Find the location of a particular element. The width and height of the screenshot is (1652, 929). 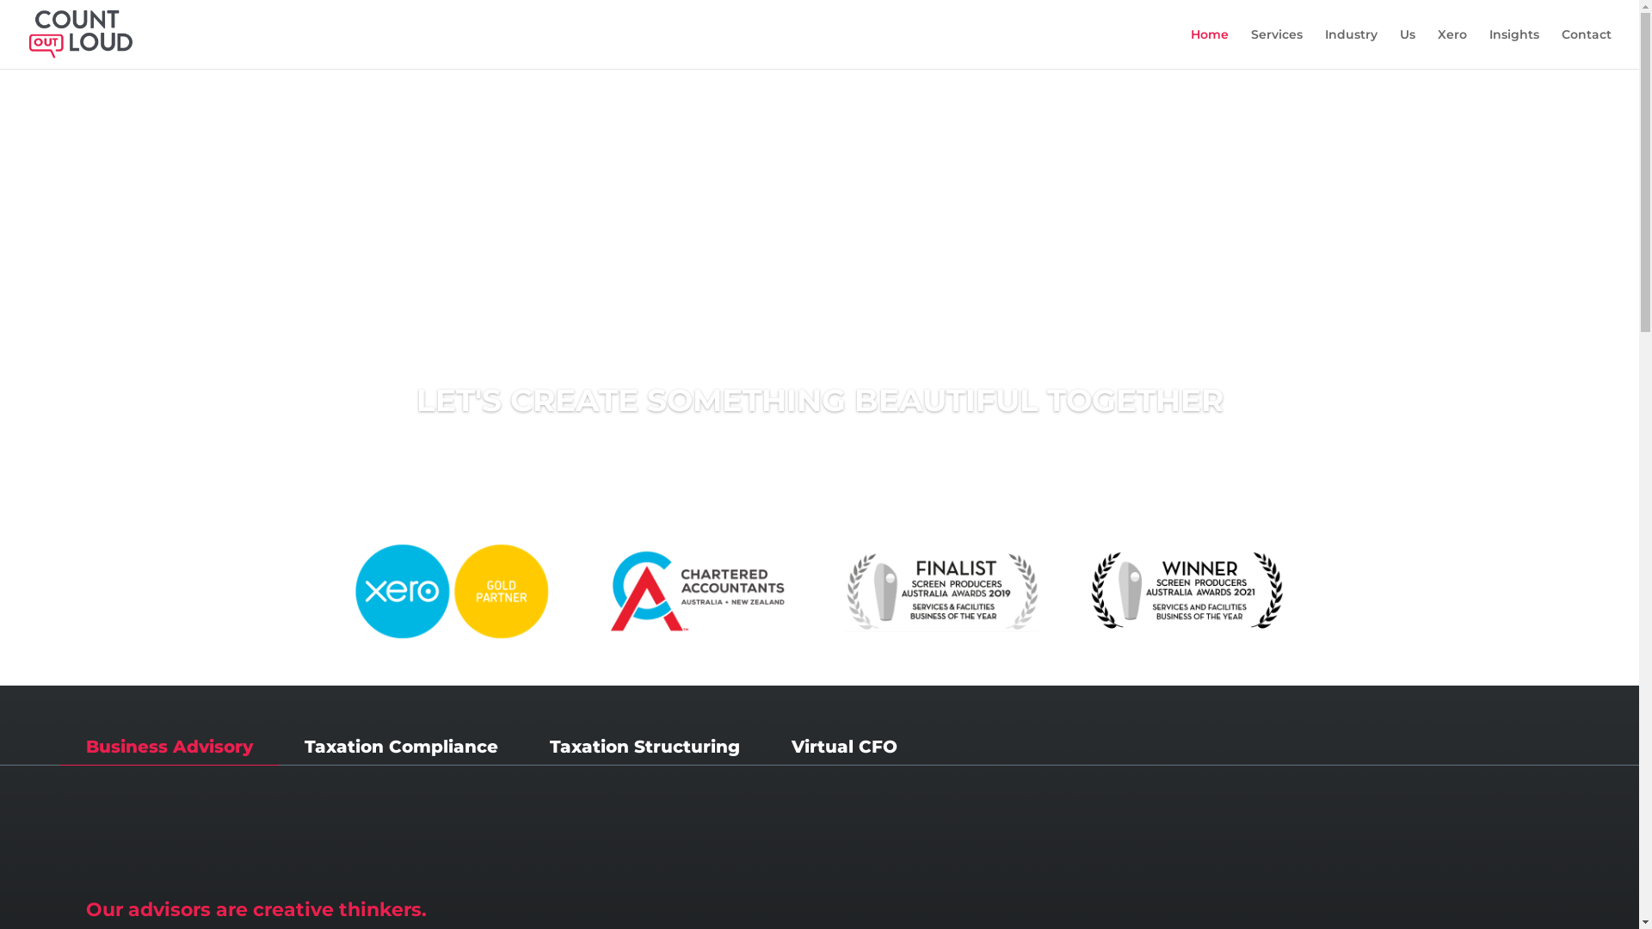

Taxation Compliance is located at coordinates (401, 747).